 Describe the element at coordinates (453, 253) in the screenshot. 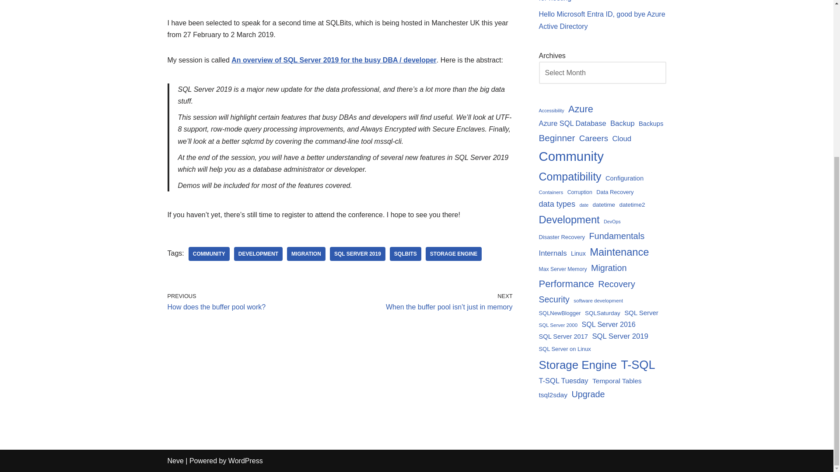

I see `Storage Engine` at that location.